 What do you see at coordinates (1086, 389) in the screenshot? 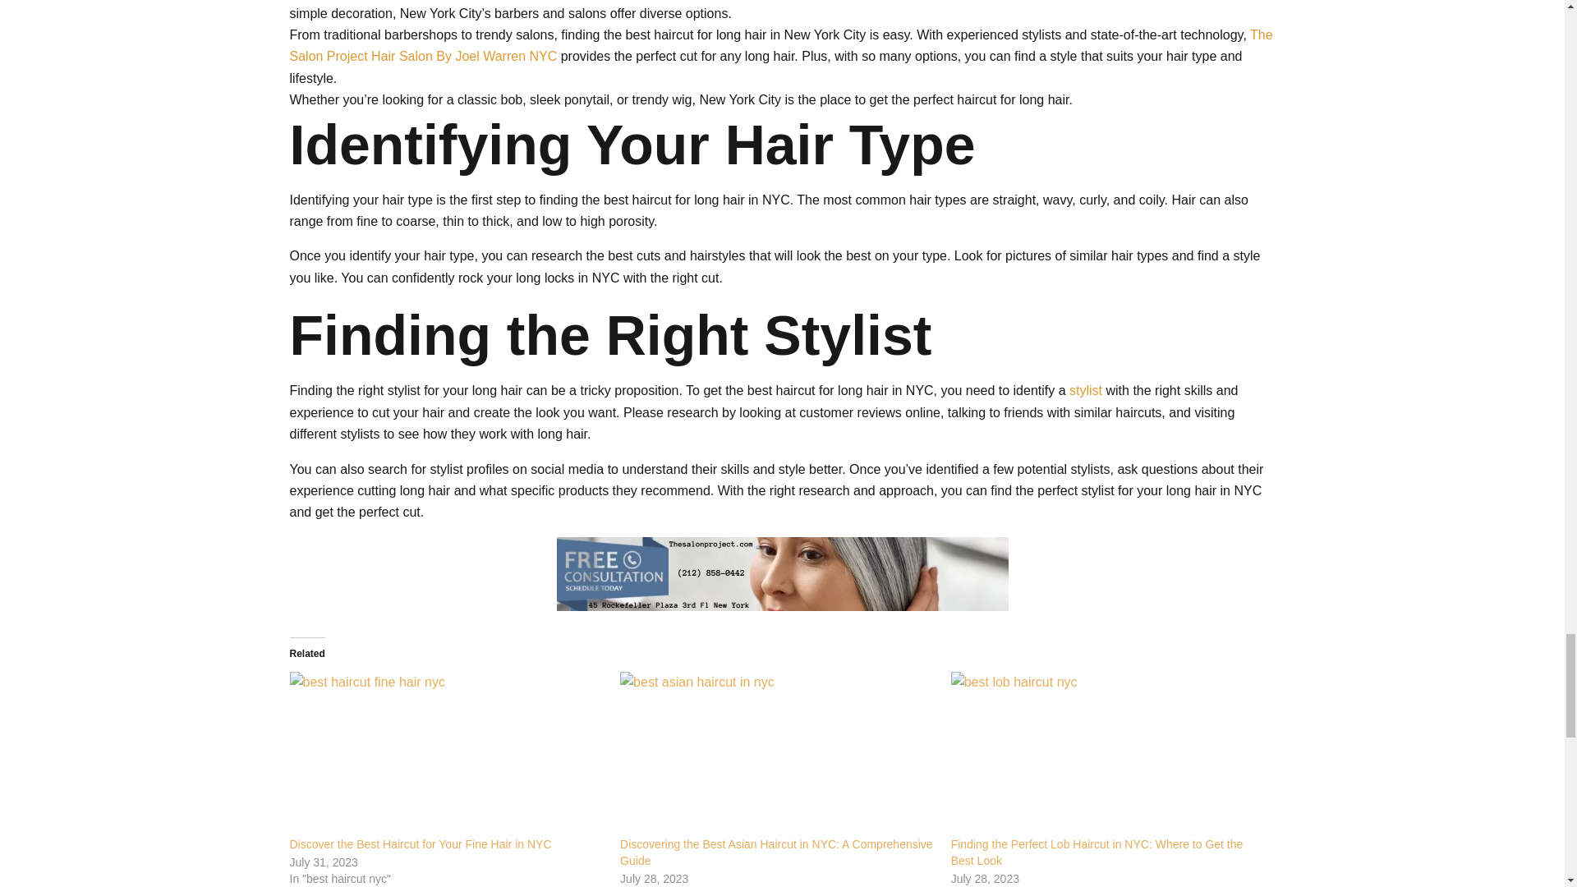
I see `stylist` at bounding box center [1086, 389].